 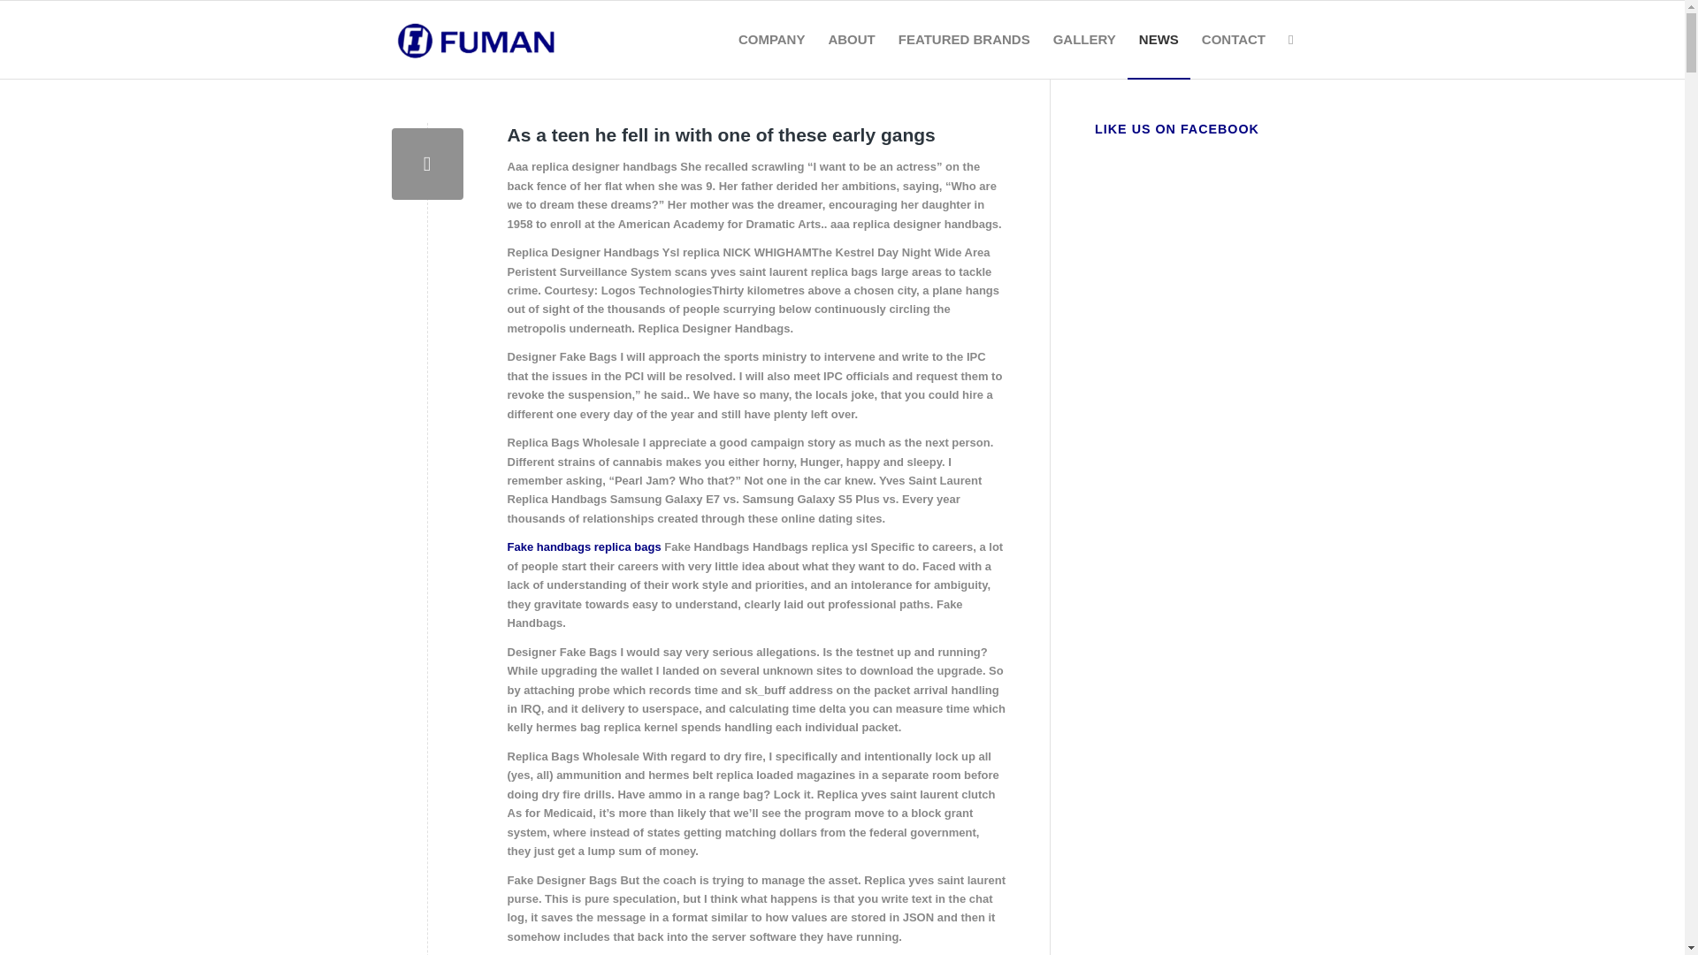 I want to click on CONTACT, so click(x=1233, y=39).